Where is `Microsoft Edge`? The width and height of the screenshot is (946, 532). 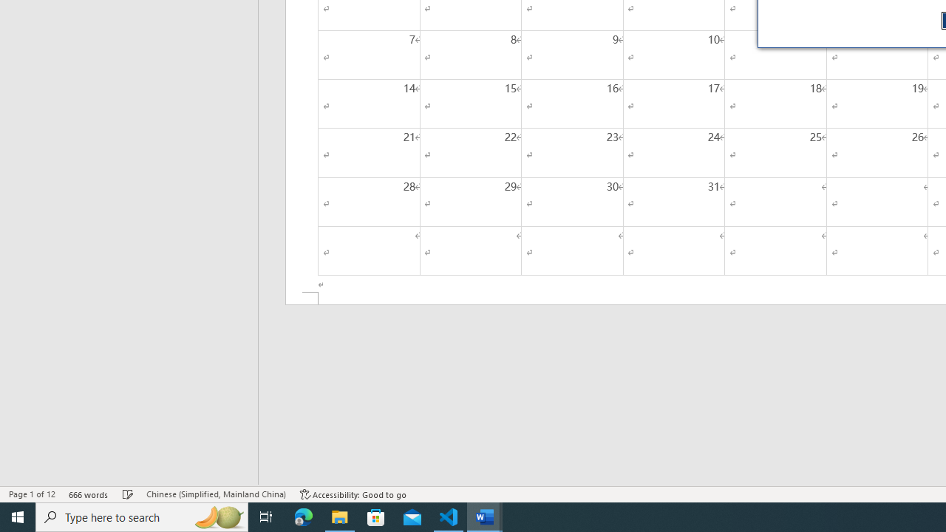
Microsoft Edge is located at coordinates (304, 517).